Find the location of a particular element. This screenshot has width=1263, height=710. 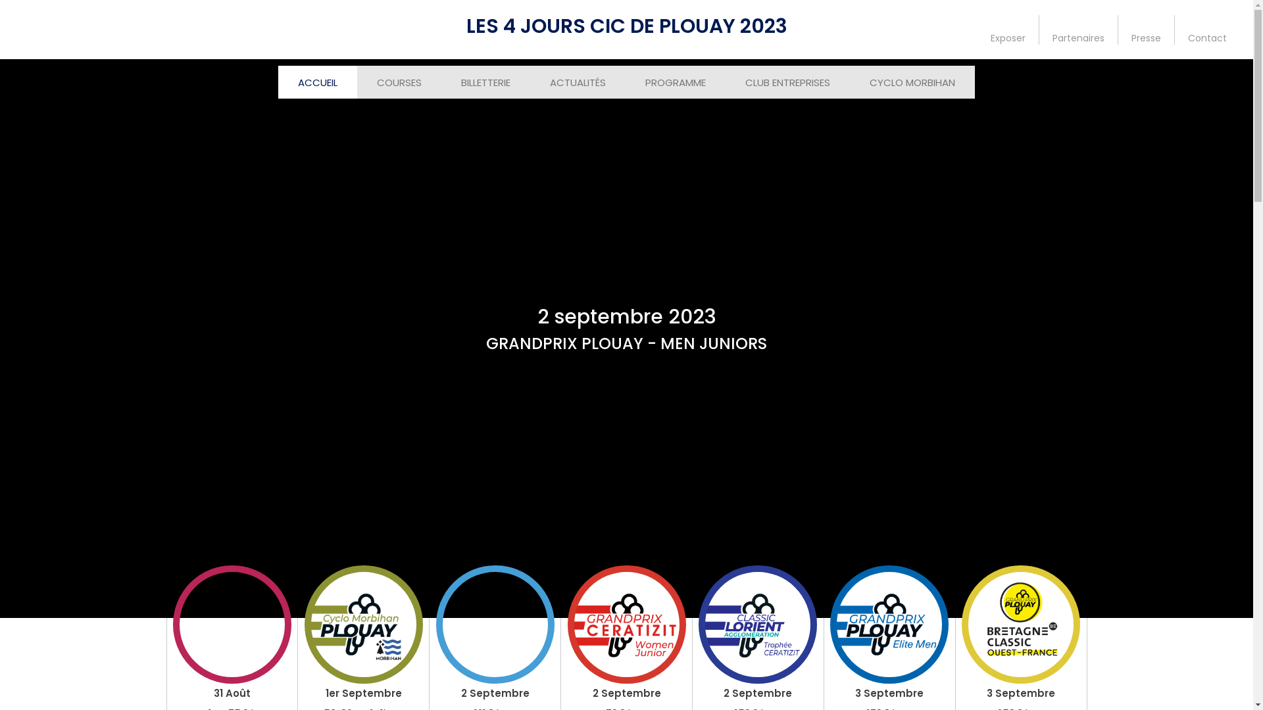

Next is located at coordinates (1240, 339).